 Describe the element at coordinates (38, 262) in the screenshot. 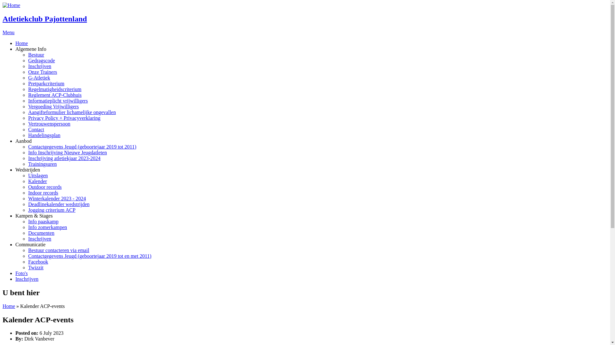

I see `Facebook` at that location.